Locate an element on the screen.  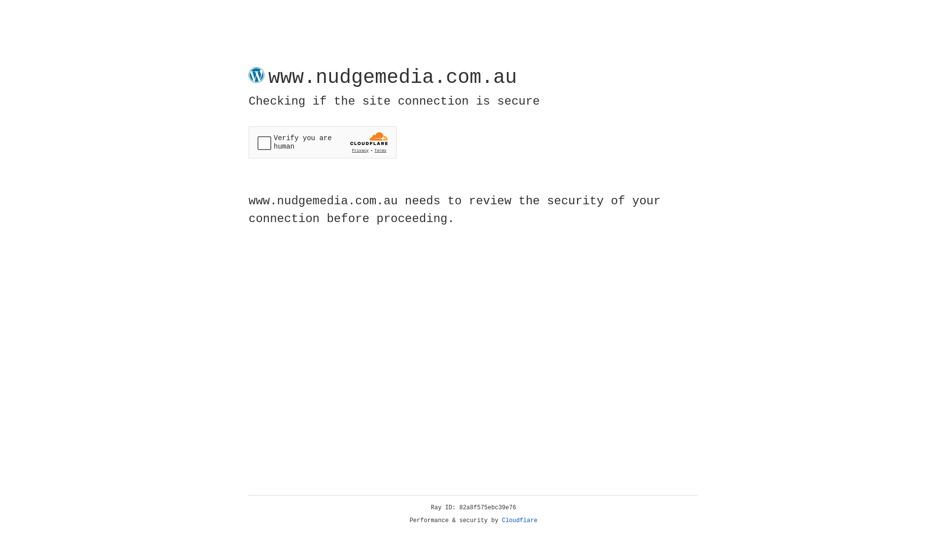
Widget containing a Cloudflare security challenge is located at coordinates (323, 142).